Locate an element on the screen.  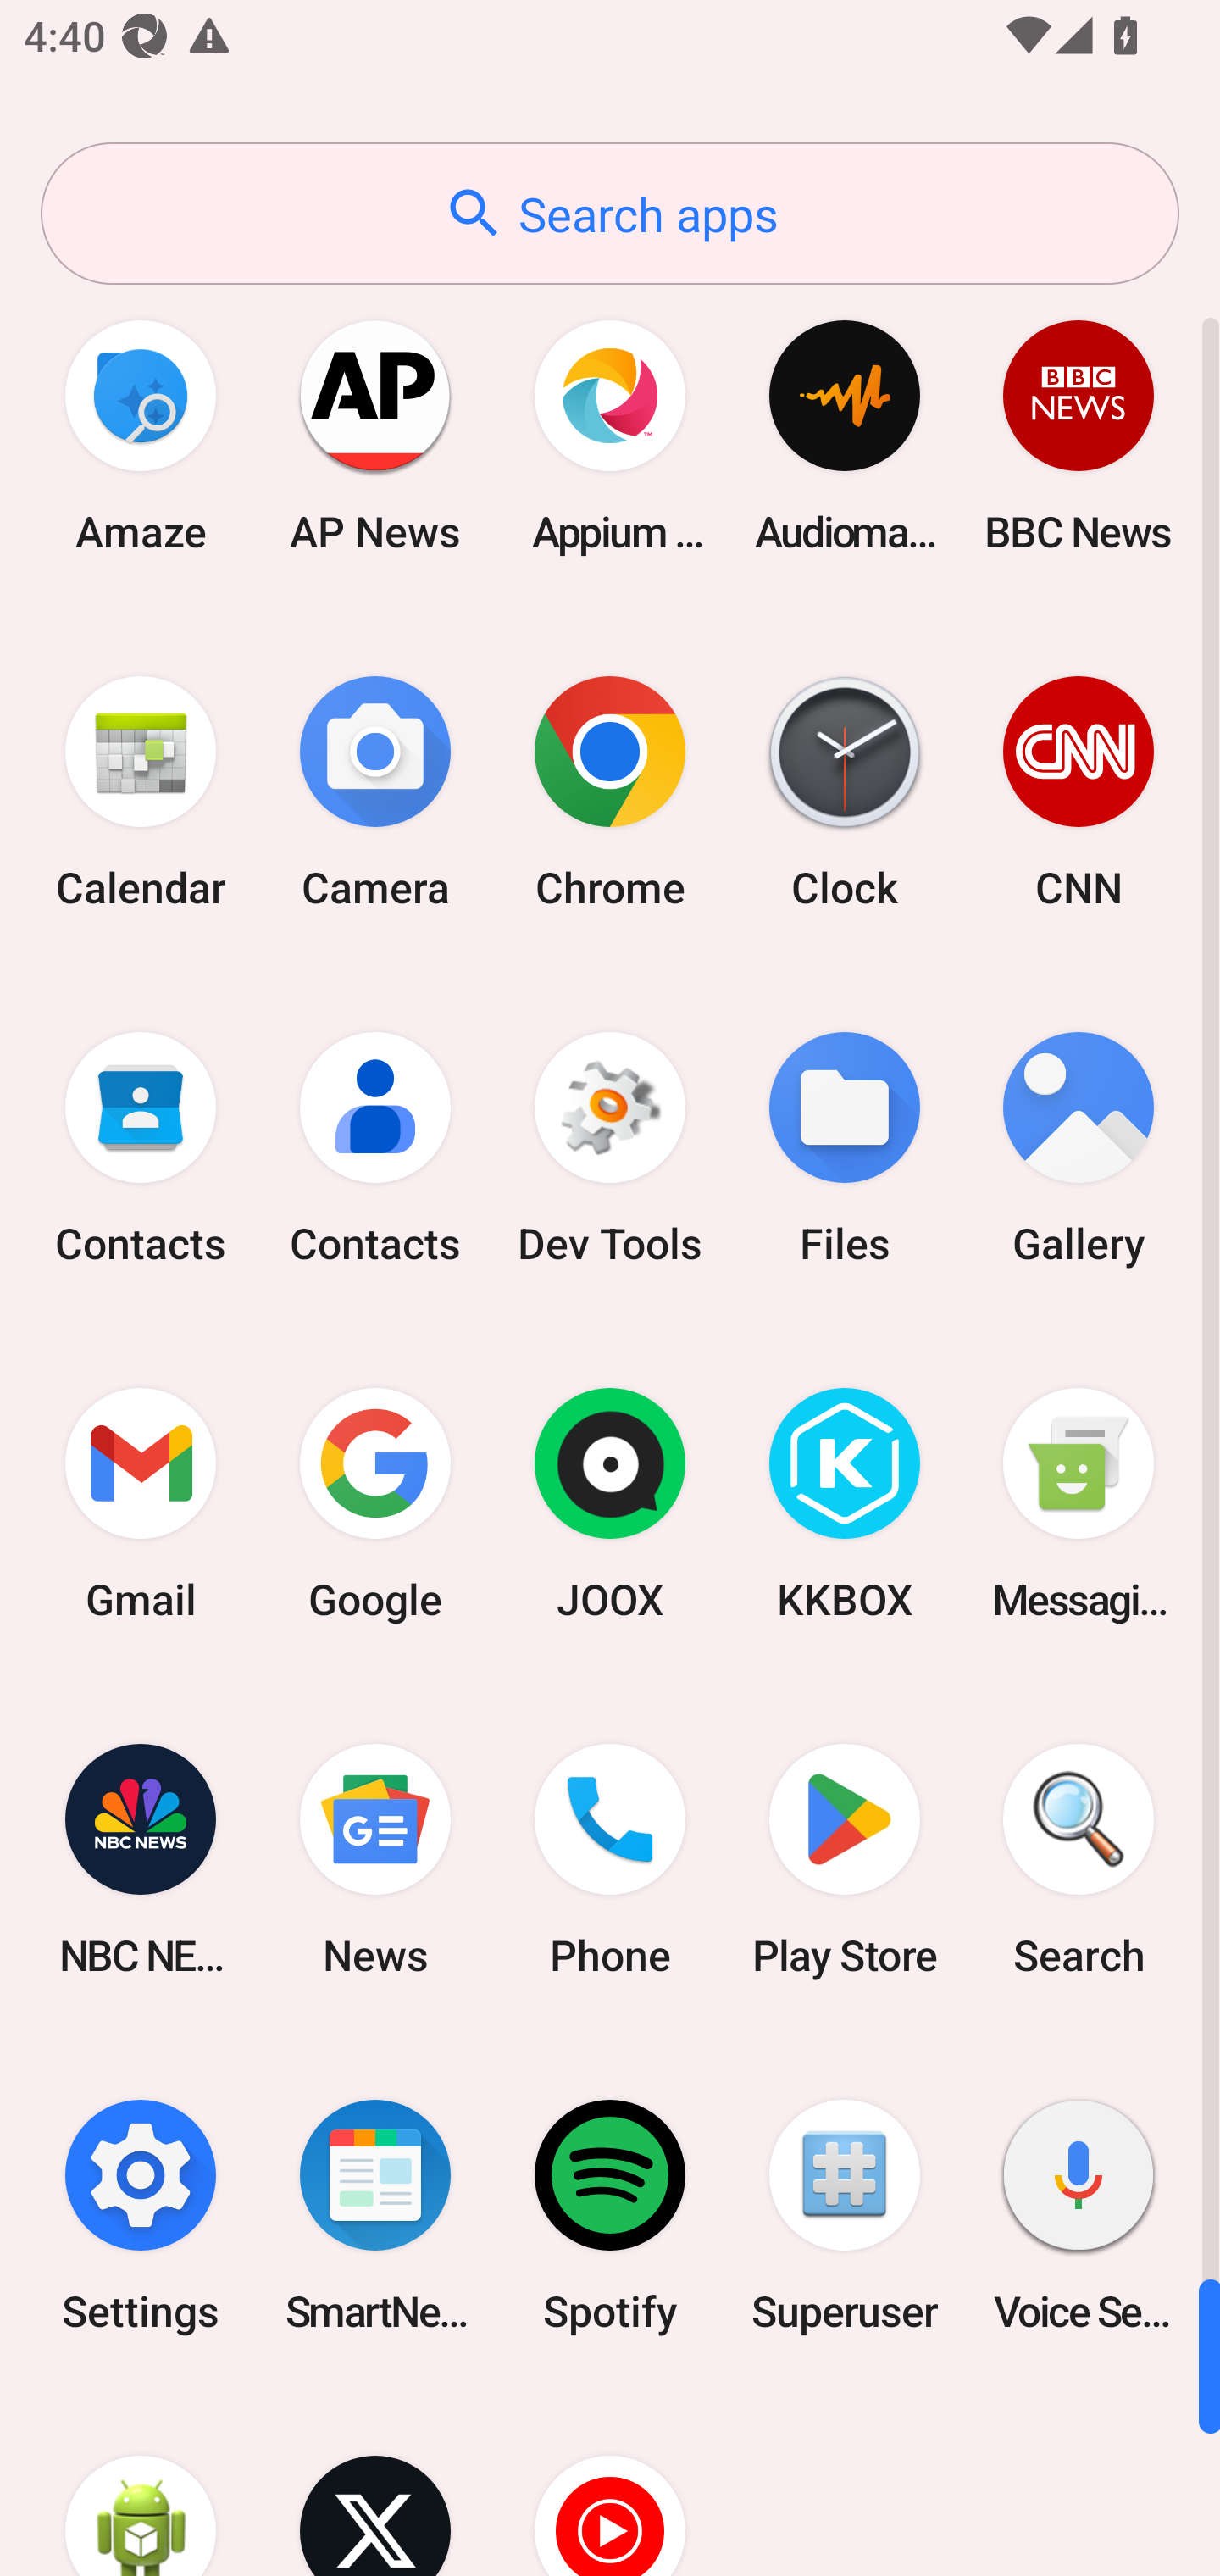
Files is located at coordinates (844, 1149).